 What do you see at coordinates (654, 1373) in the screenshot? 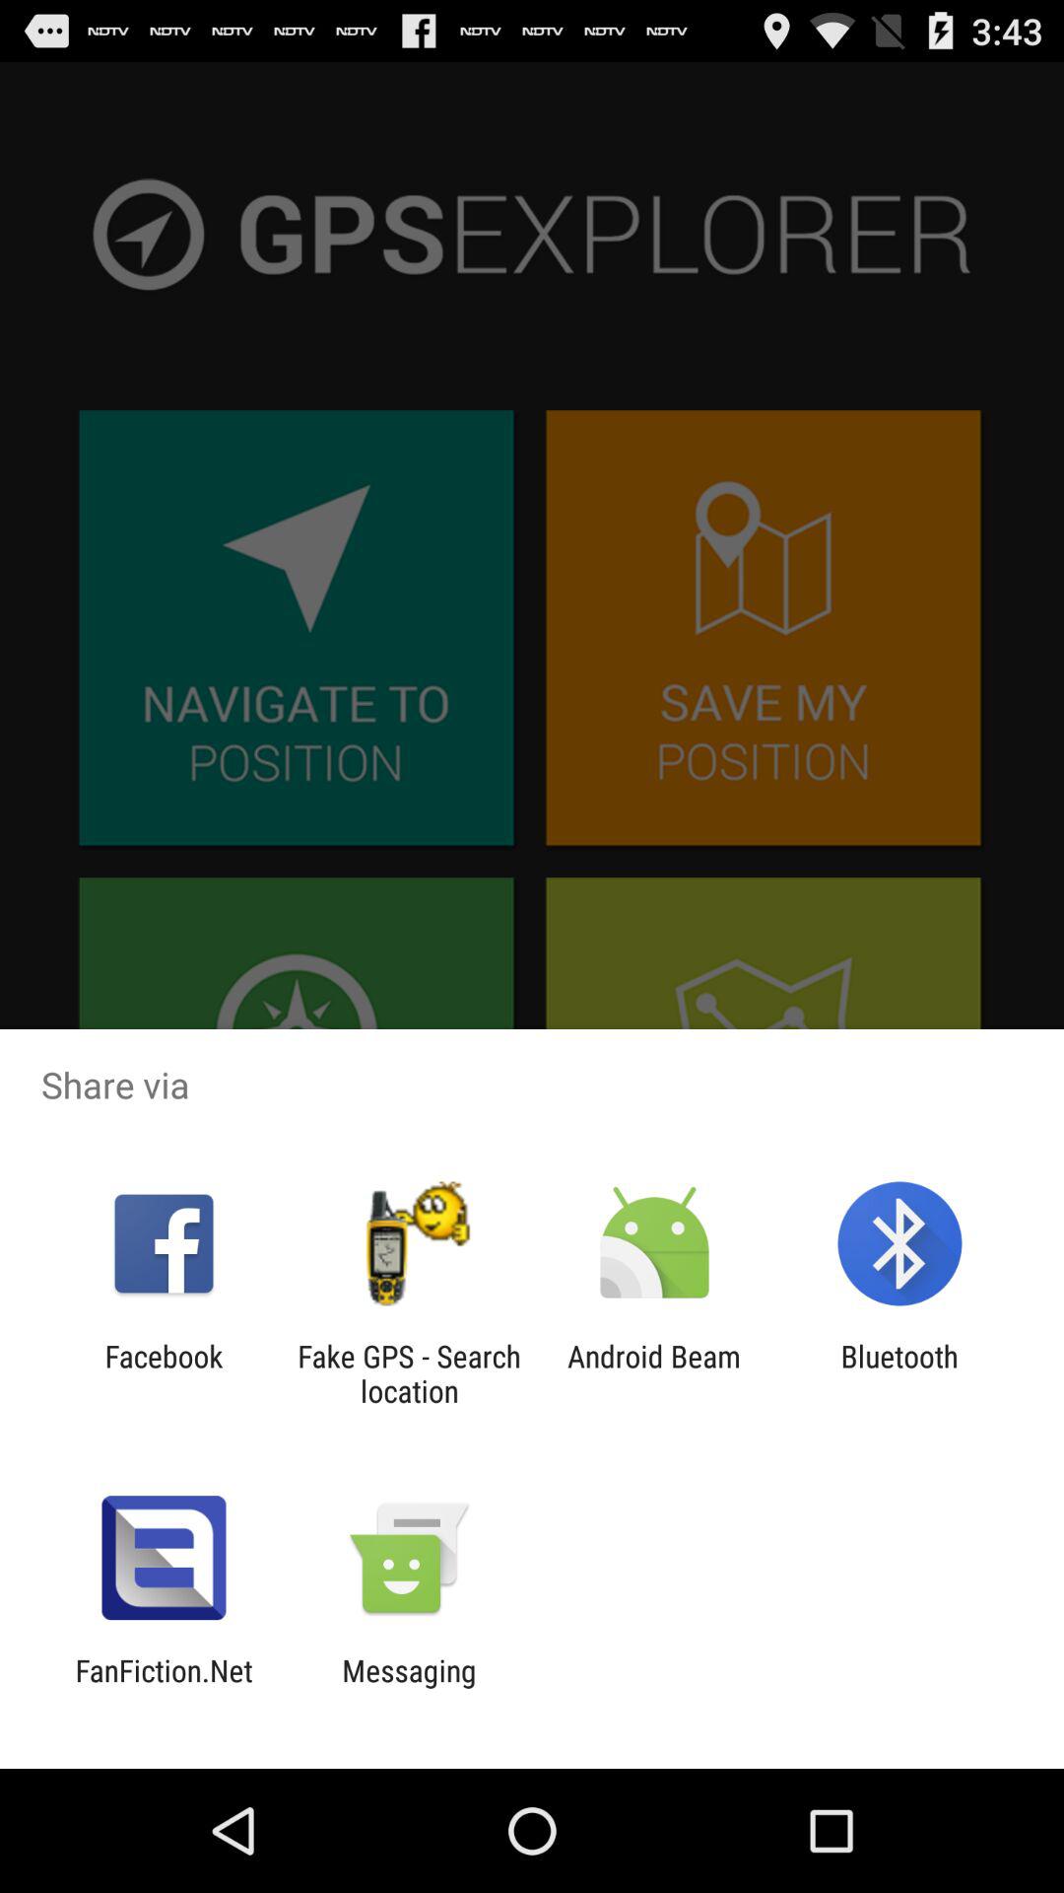
I see `click android beam icon` at bounding box center [654, 1373].